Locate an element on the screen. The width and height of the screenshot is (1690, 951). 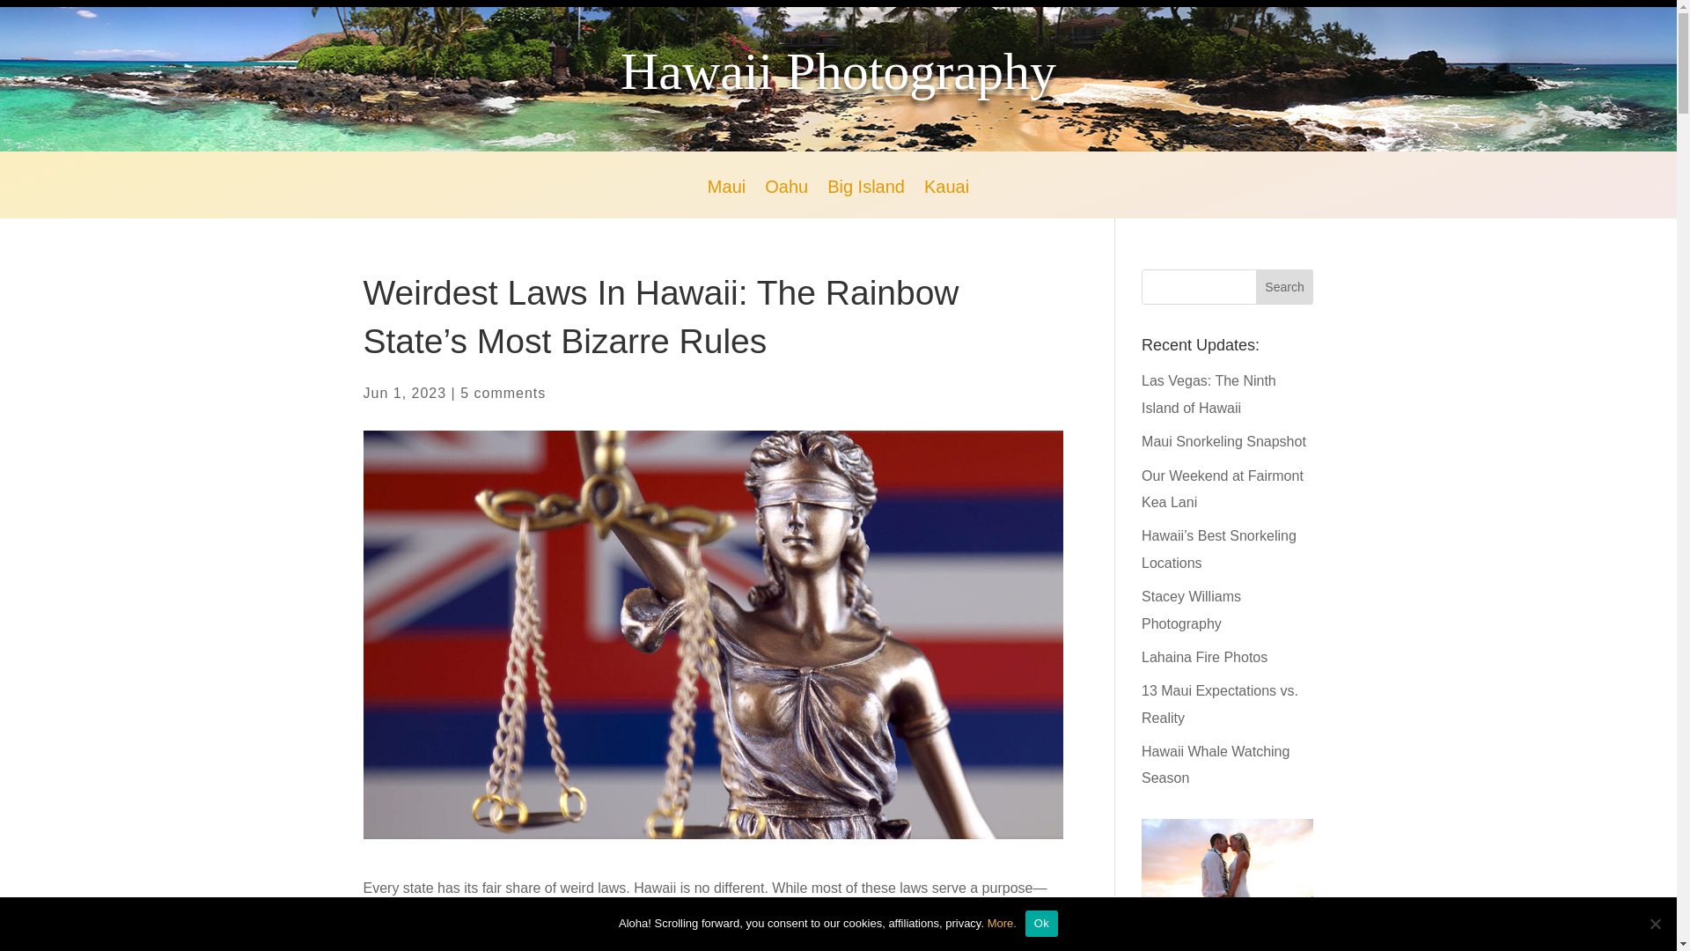
Hawaii Whale Watching Season is located at coordinates (1215, 764).